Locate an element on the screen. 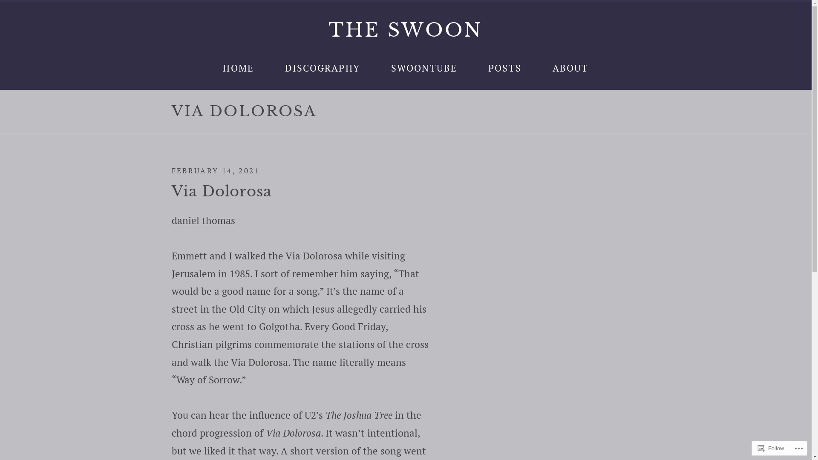 This screenshot has width=818, height=460. THE SWOON is located at coordinates (406, 30).